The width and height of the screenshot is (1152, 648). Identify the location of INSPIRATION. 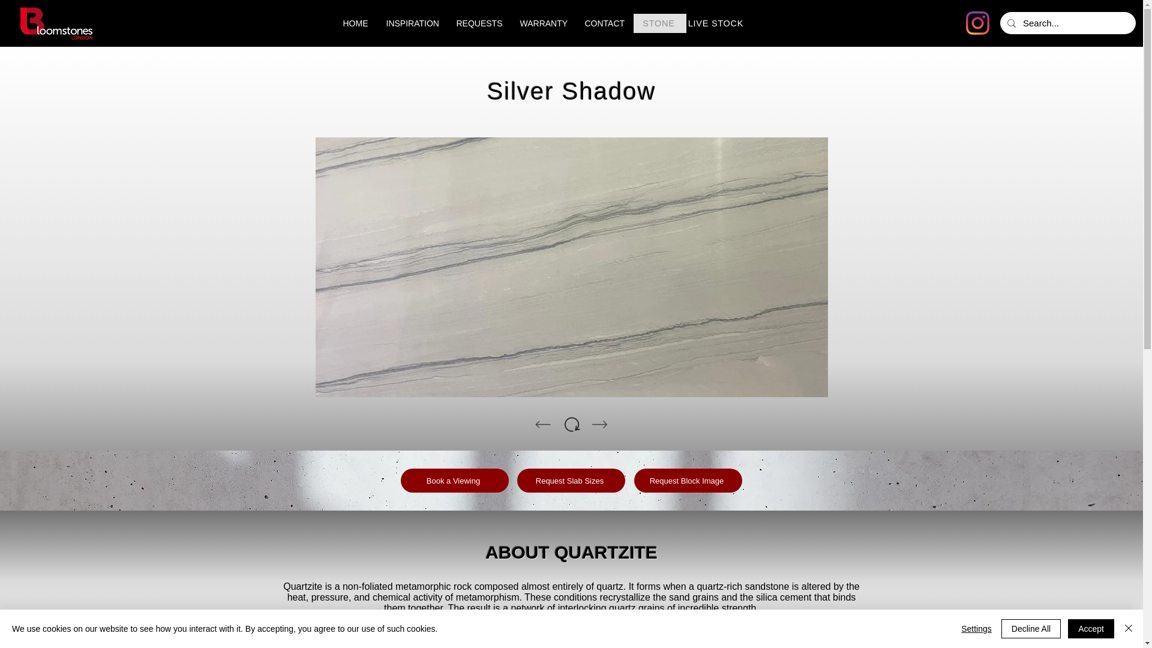
(412, 23).